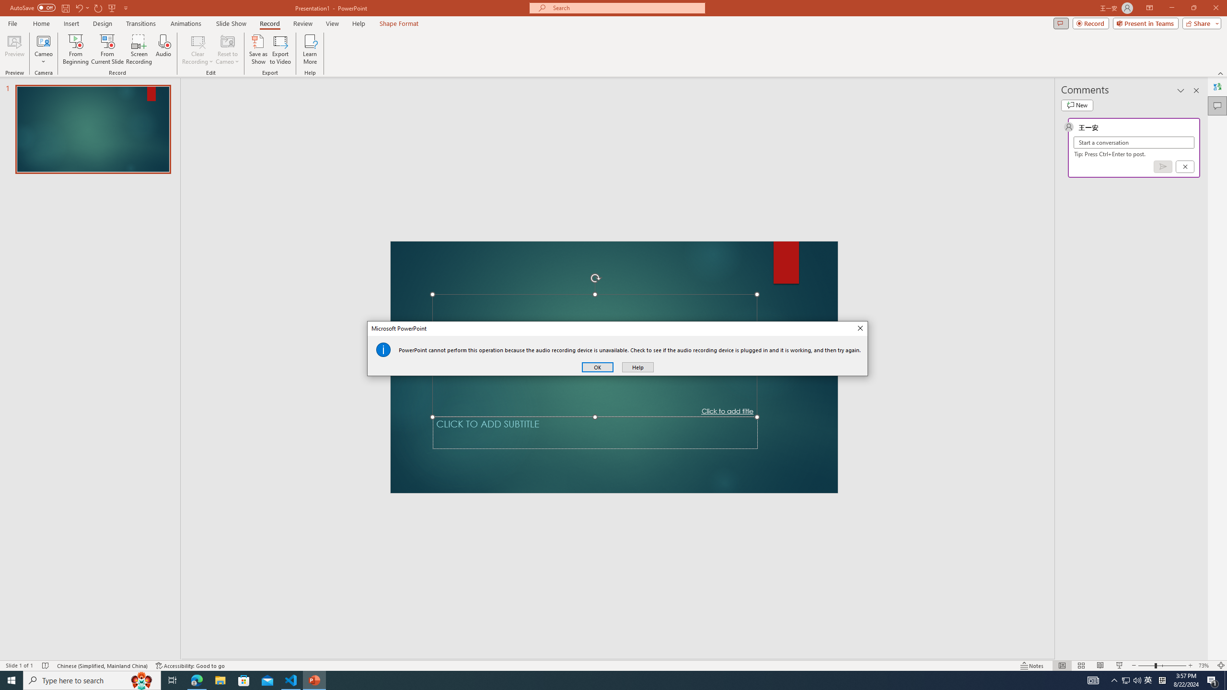 The height and width of the screenshot is (690, 1227). Describe the element at coordinates (1146, 666) in the screenshot. I see `Zoom Out` at that location.